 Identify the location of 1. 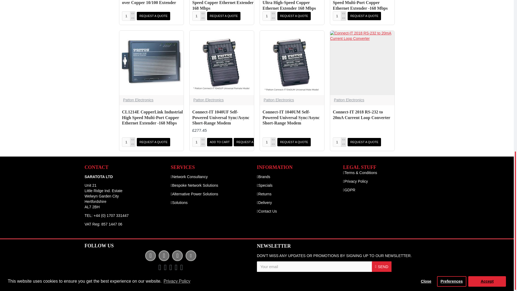
(339, 16).